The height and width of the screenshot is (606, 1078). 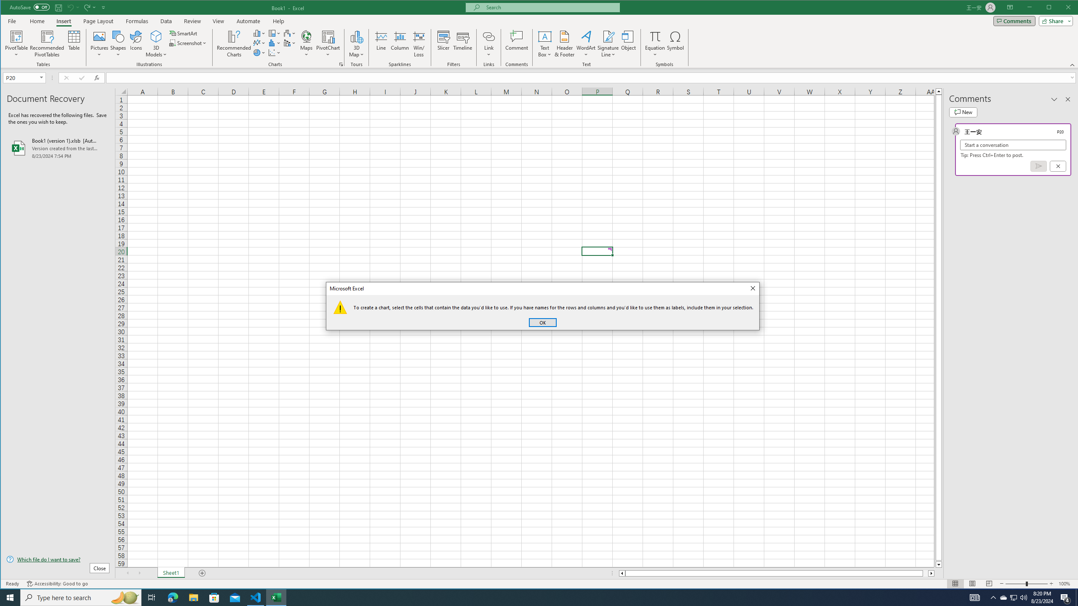 What do you see at coordinates (1068, 99) in the screenshot?
I see `Close pane` at bounding box center [1068, 99].